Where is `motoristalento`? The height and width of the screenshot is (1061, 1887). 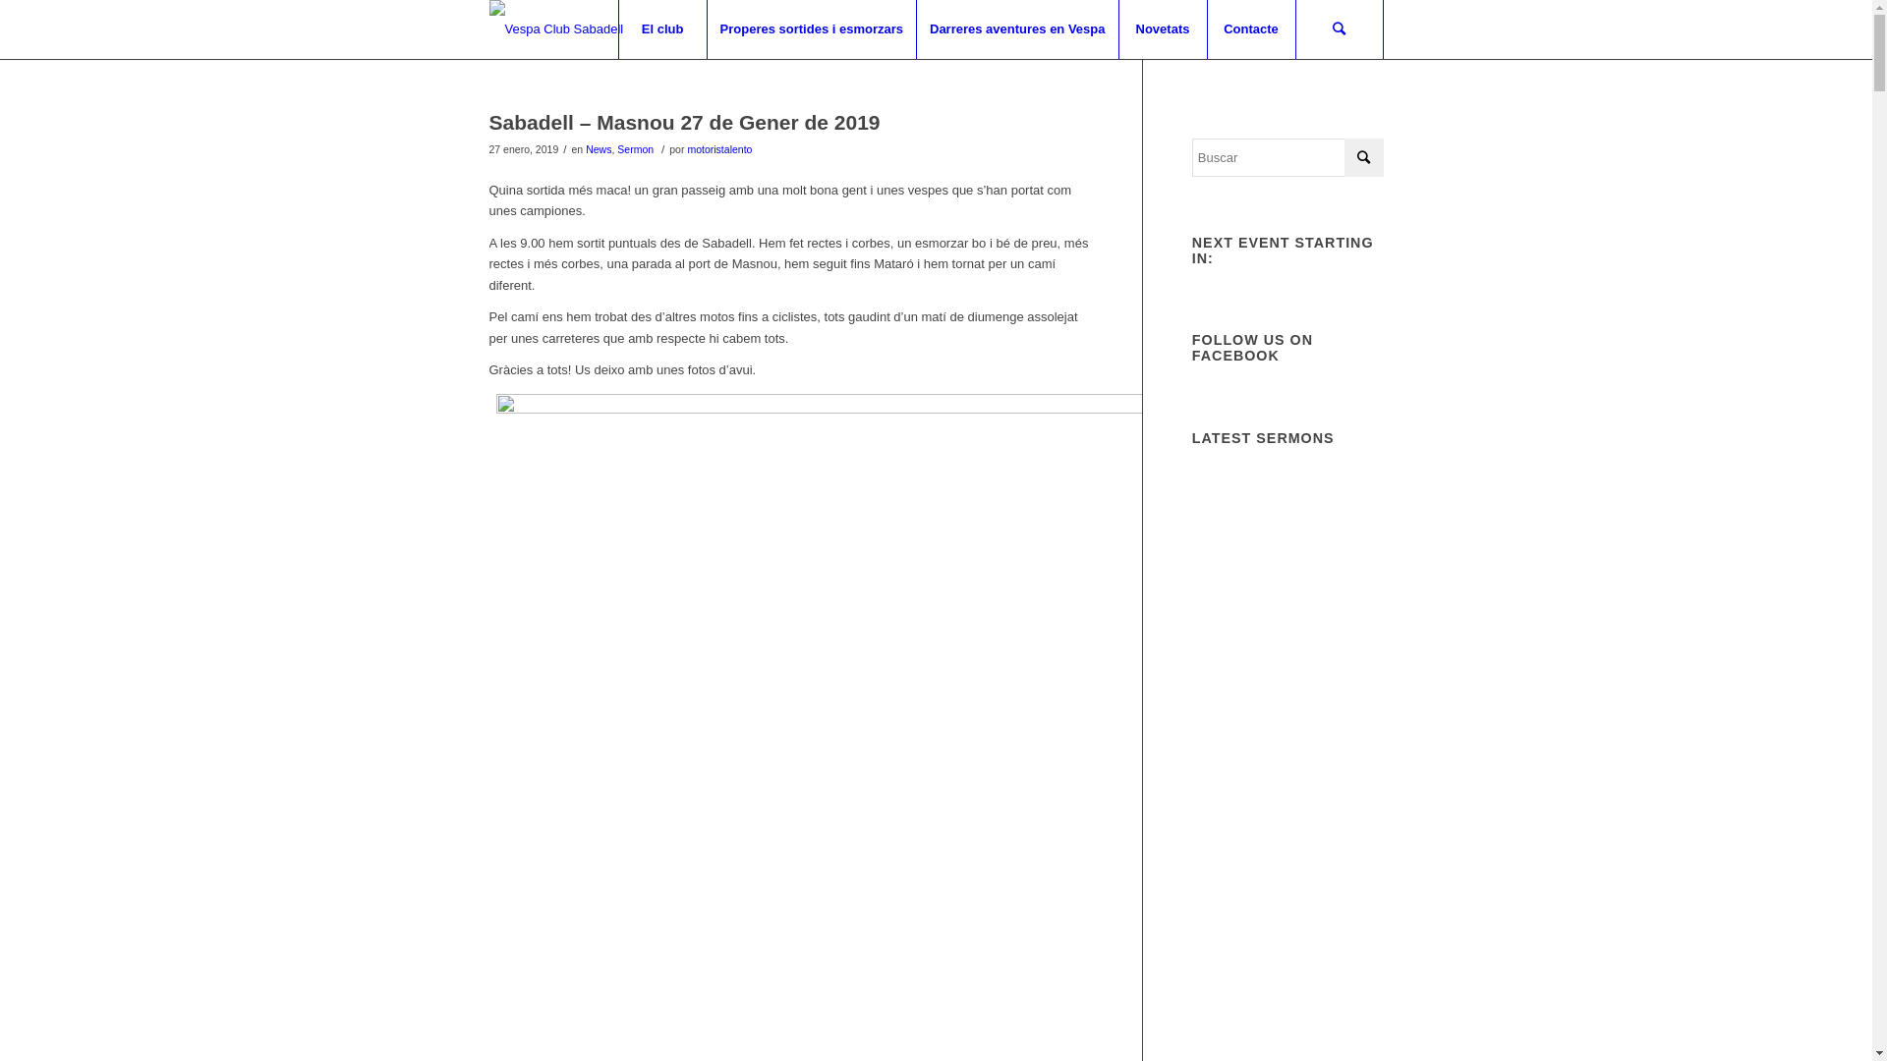 motoristalento is located at coordinates (719, 149).